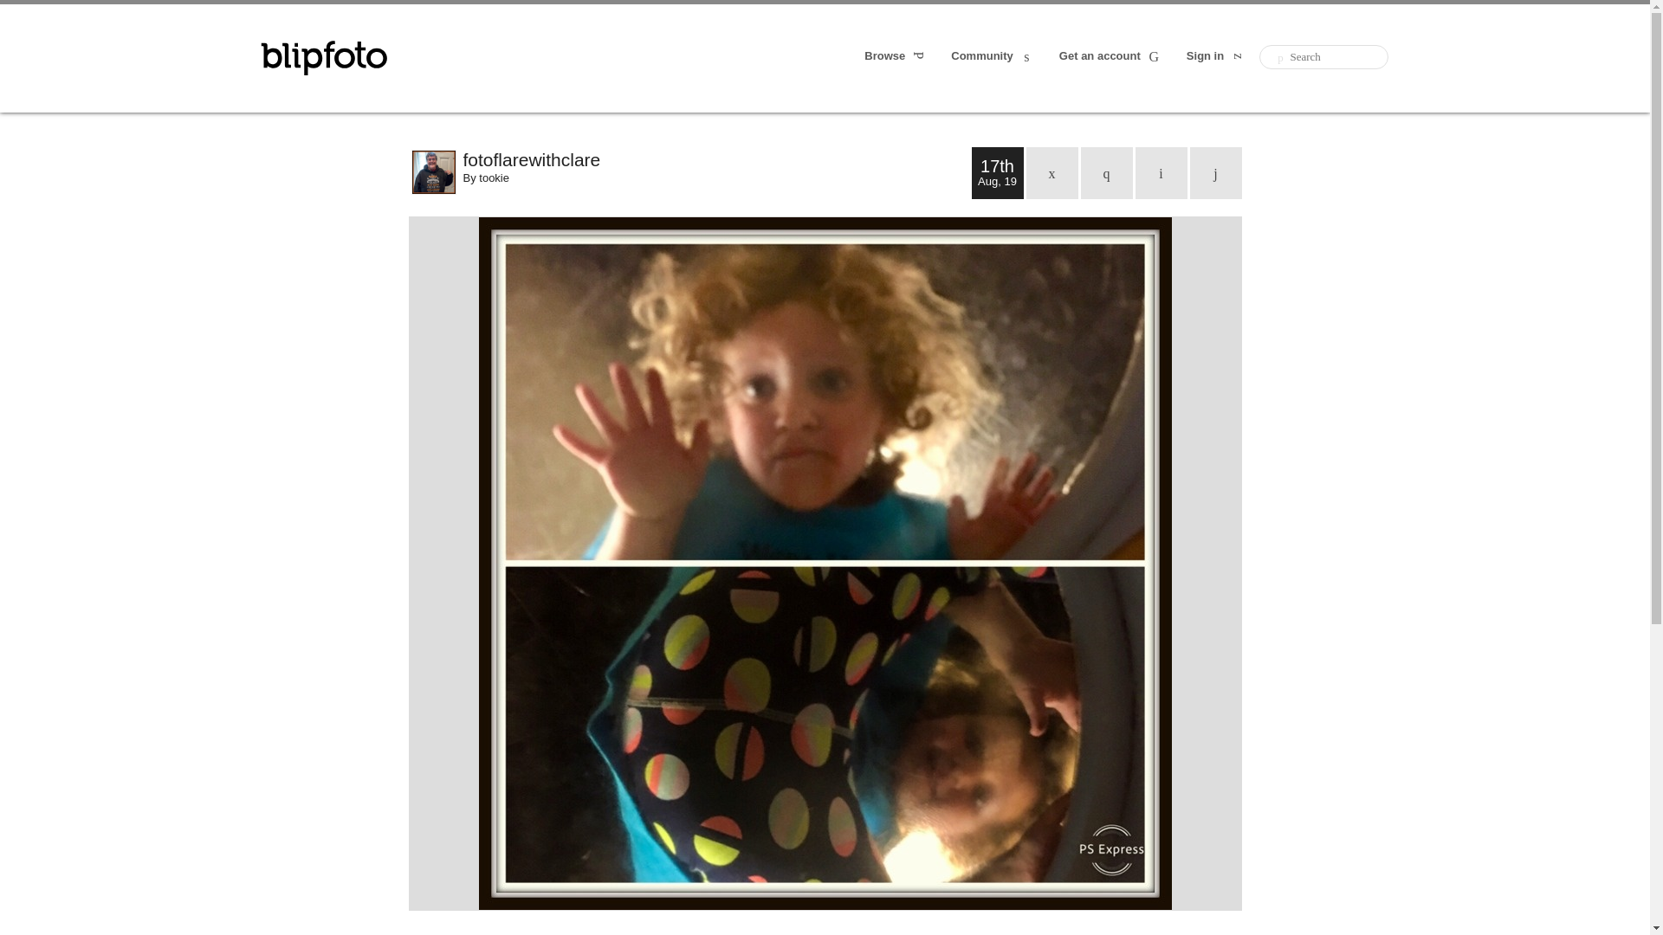 Image resolution: width=1663 pixels, height=935 pixels. Describe the element at coordinates (1052, 173) in the screenshot. I see `calendar` at that location.